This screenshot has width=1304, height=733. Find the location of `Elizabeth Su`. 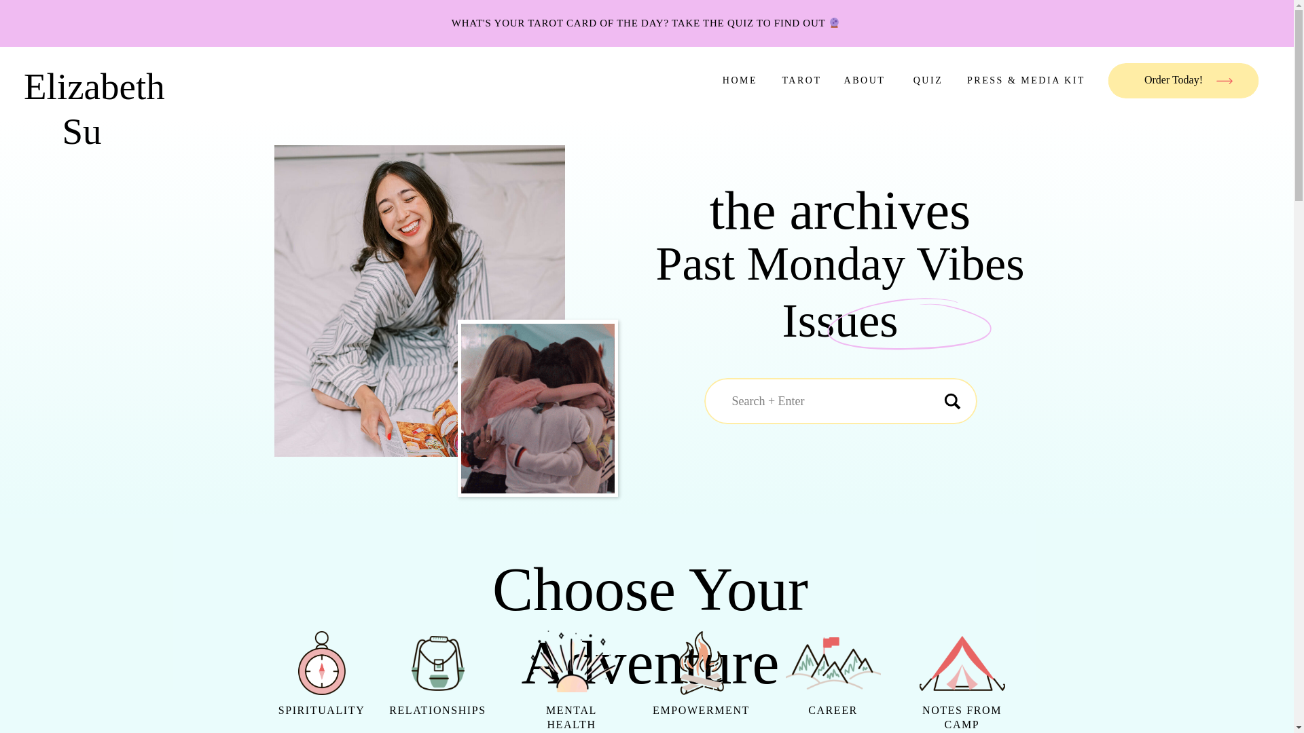

Elizabeth Su is located at coordinates (81, 81).